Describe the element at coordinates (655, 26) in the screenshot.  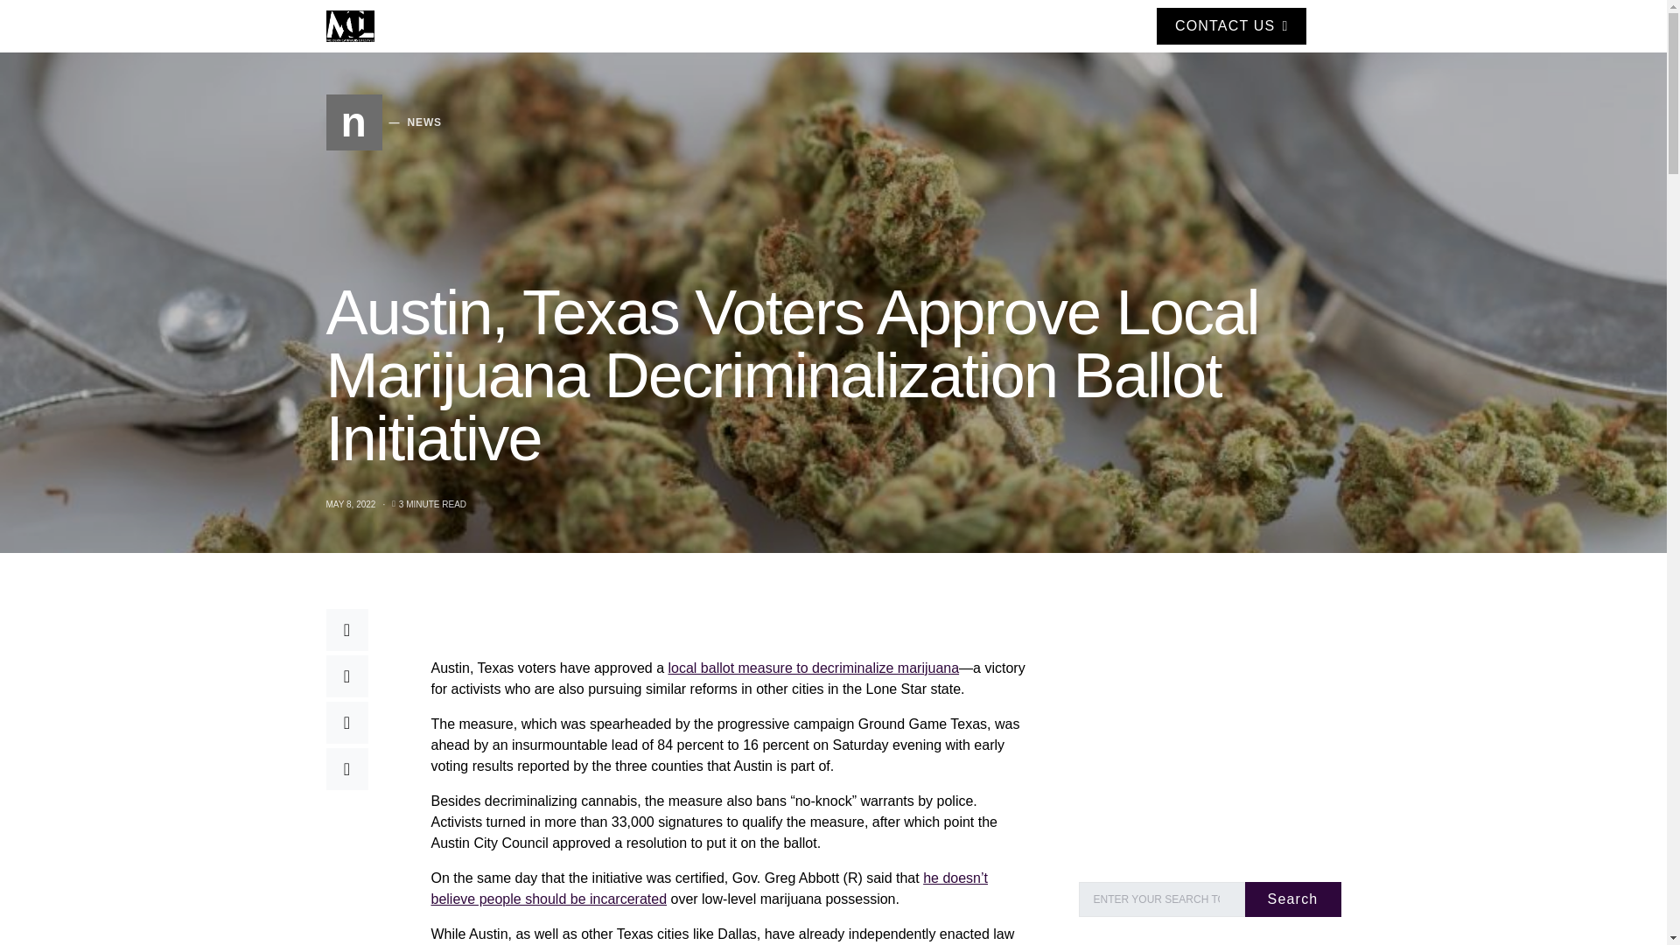
I see `ENTERTAINMENT` at that location.